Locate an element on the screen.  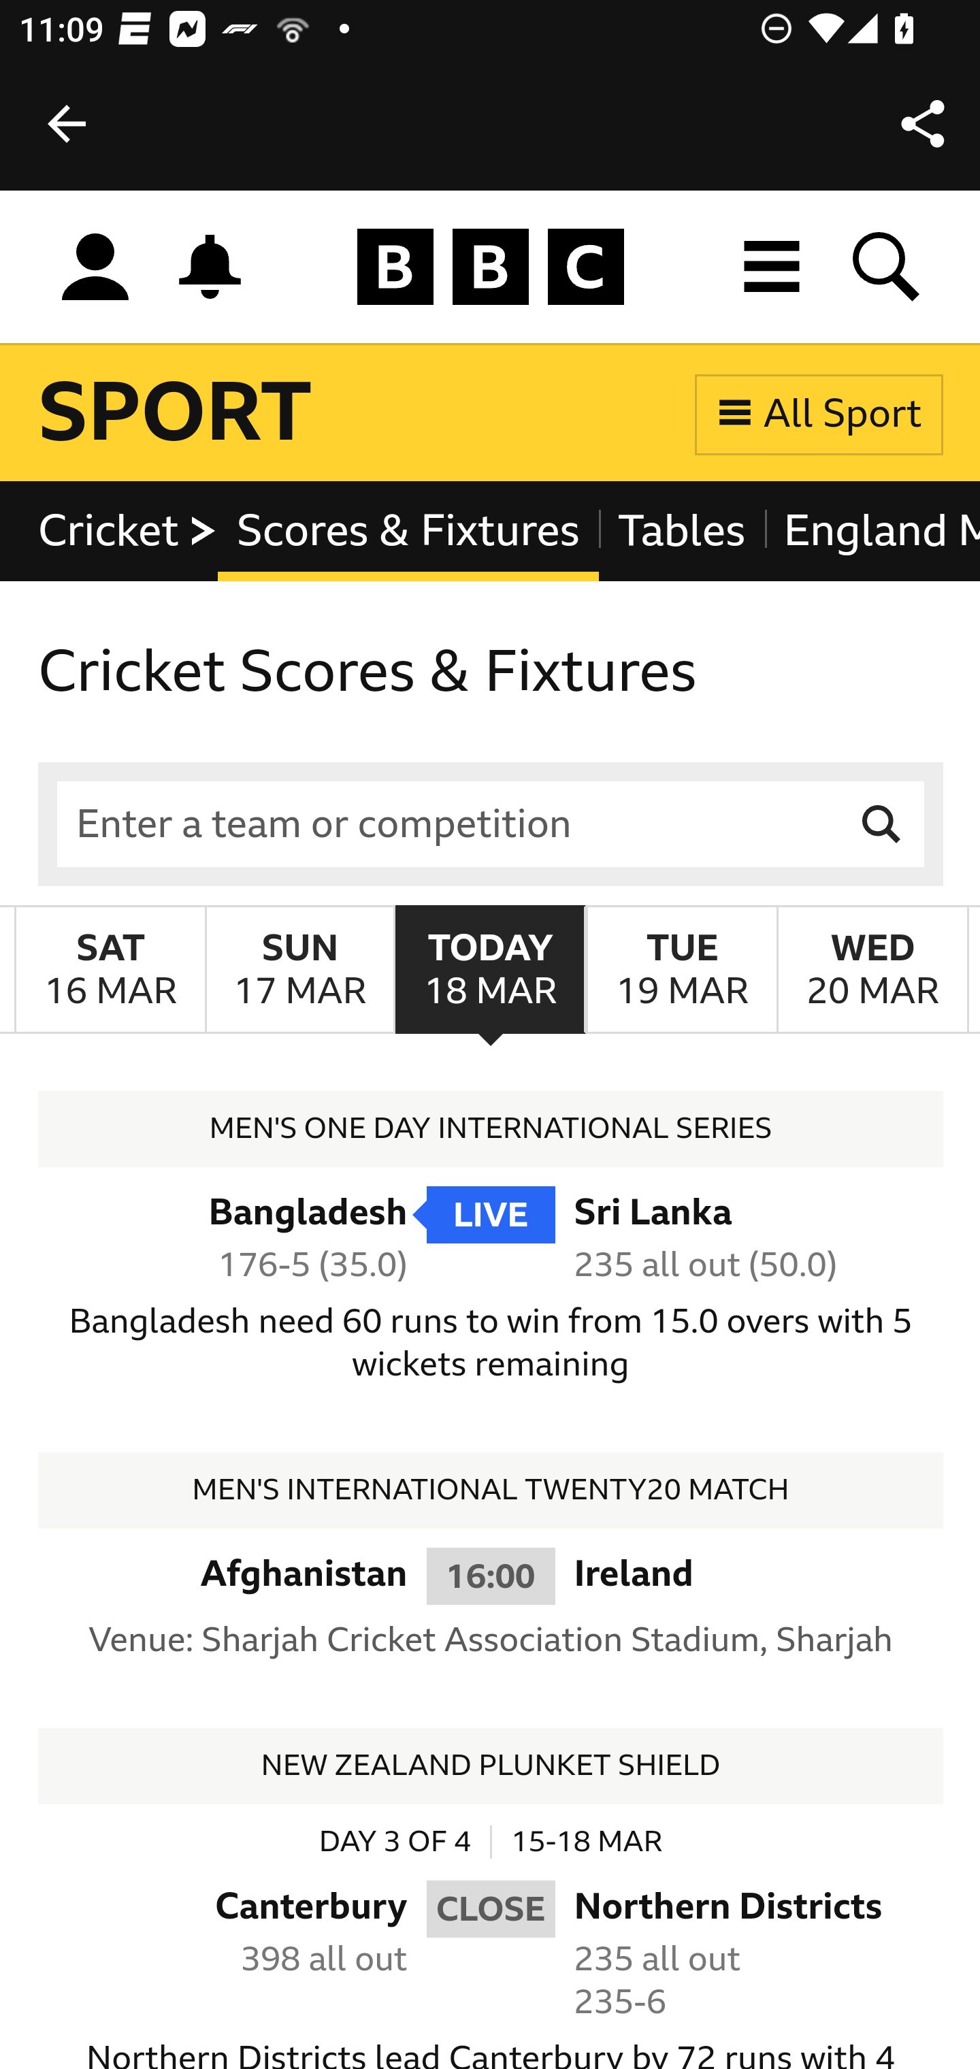
Tables is located at coordinates (682, 532).